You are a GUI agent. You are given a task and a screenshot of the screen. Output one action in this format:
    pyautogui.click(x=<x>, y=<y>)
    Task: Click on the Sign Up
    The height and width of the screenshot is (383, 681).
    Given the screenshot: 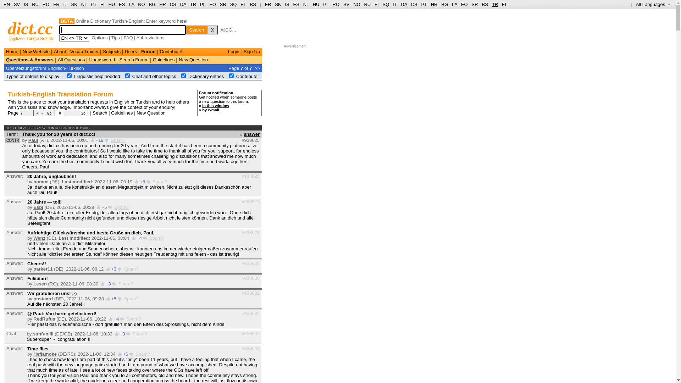 What is the action you would take?
    pyautogui.click(x=252, y=52)
    